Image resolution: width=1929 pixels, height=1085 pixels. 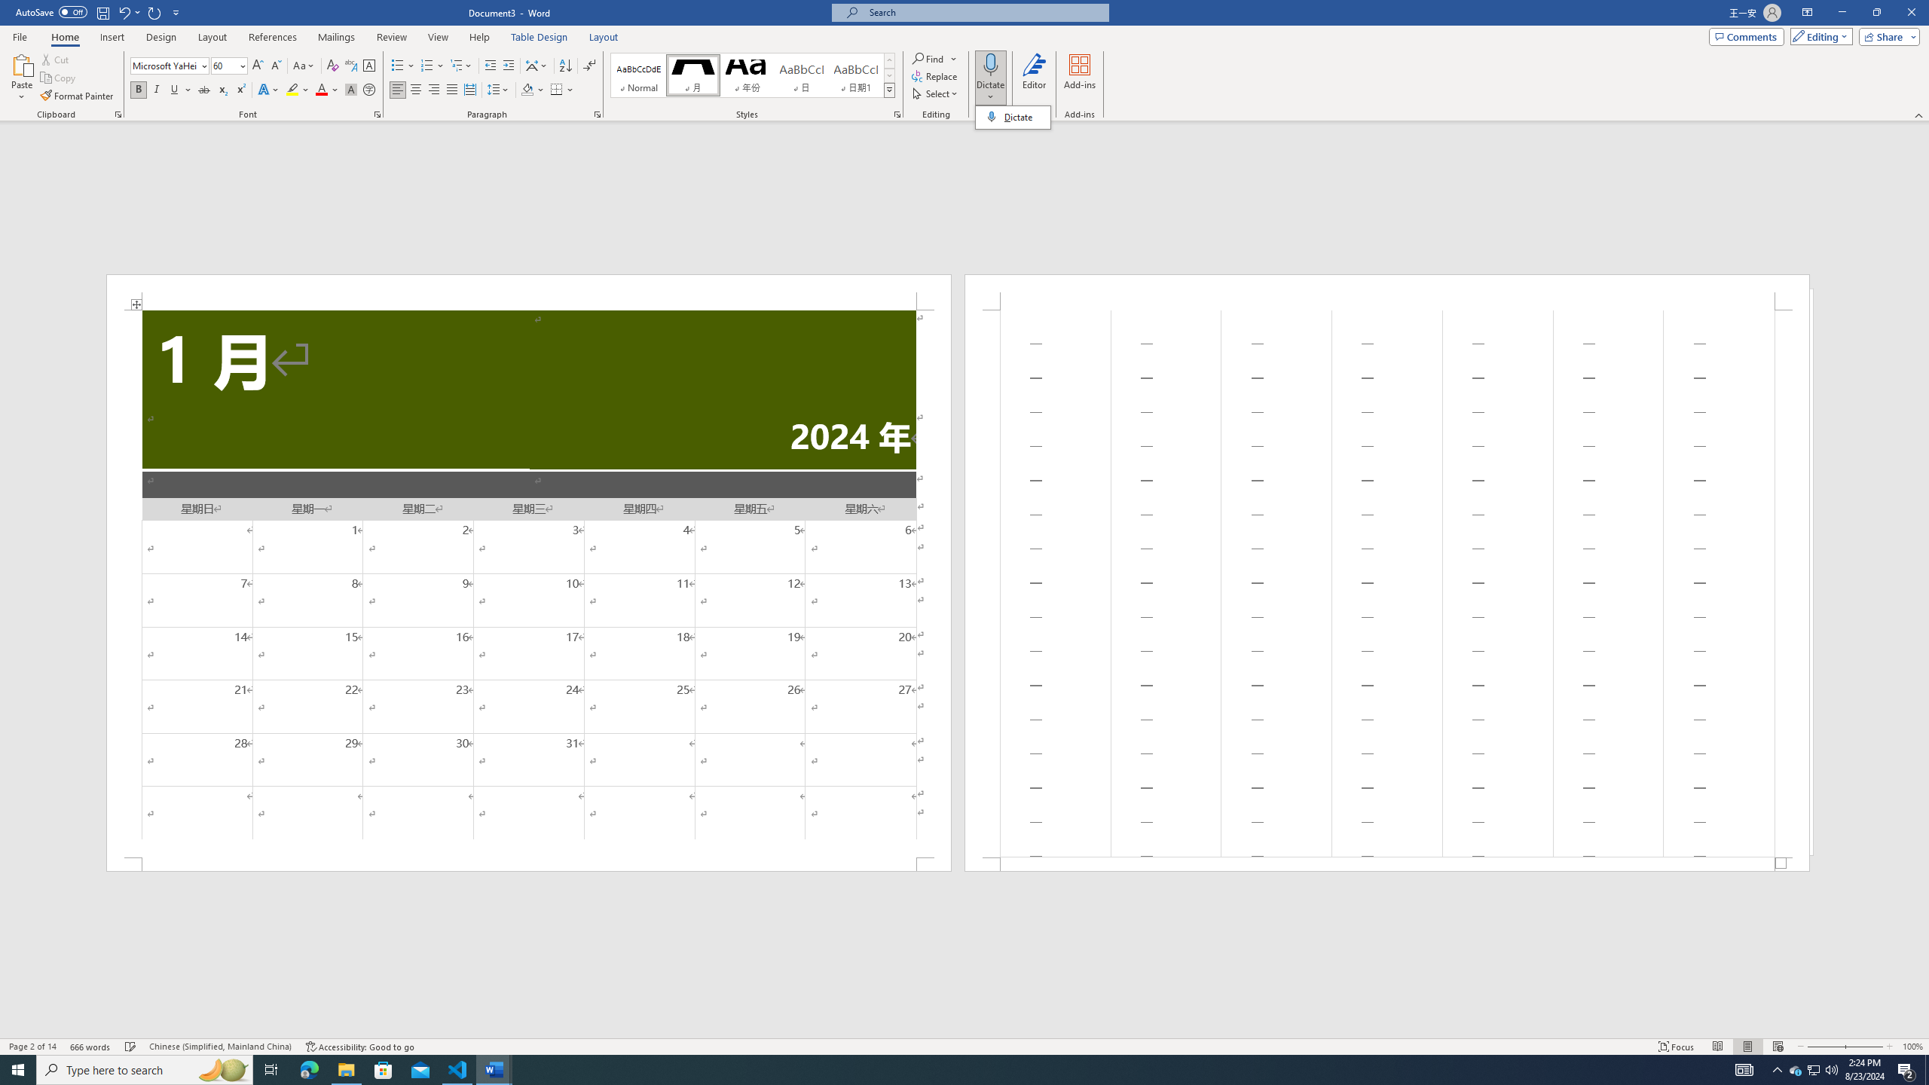 I want to click on Align Left, so click(x=369, y=66).